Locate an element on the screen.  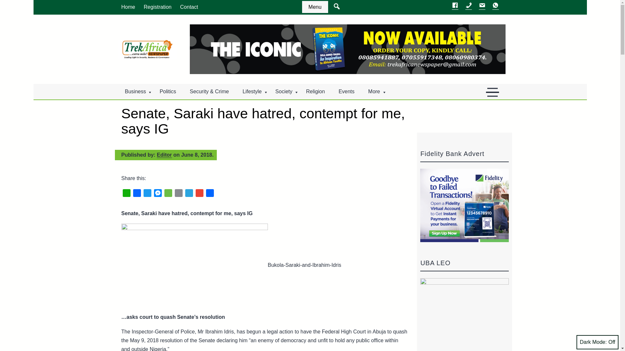
Business is located at coordinates (135, 92).